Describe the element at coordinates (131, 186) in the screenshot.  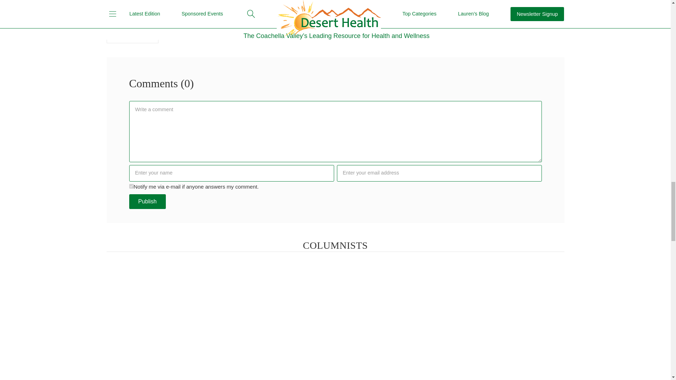
I see `on` at that location.